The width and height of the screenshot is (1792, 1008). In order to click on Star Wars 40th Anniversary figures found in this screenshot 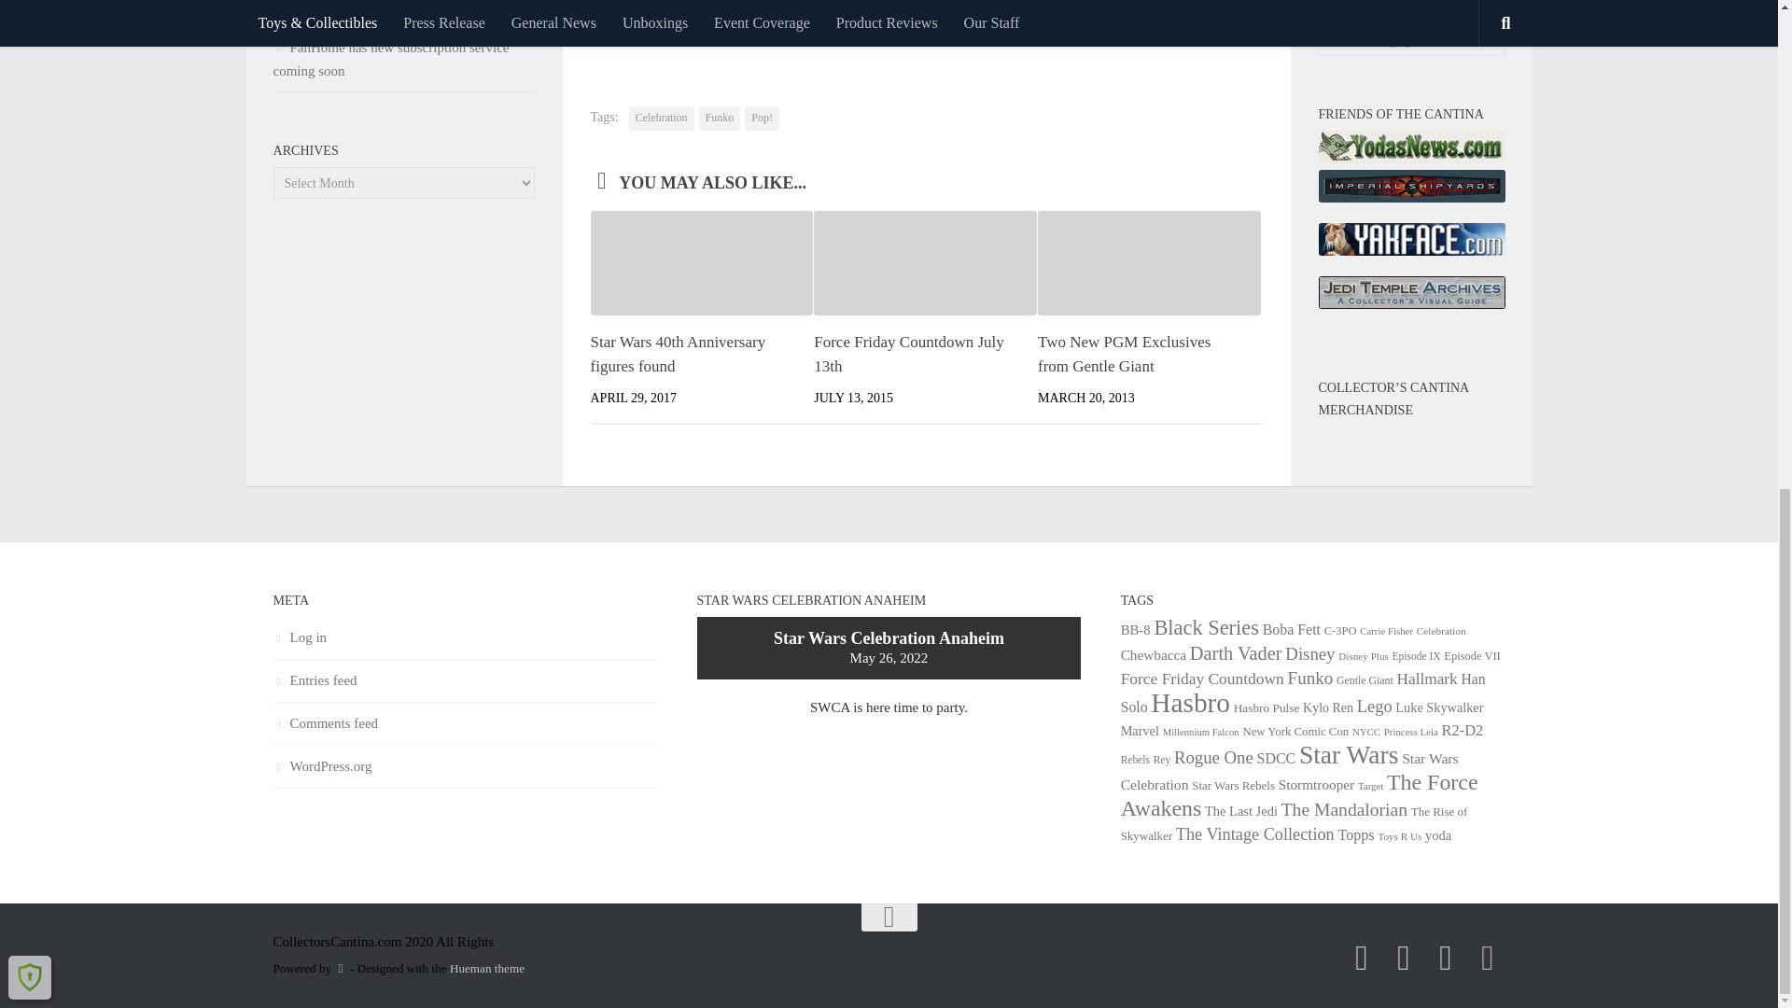, I will do `click(677, 354)`.